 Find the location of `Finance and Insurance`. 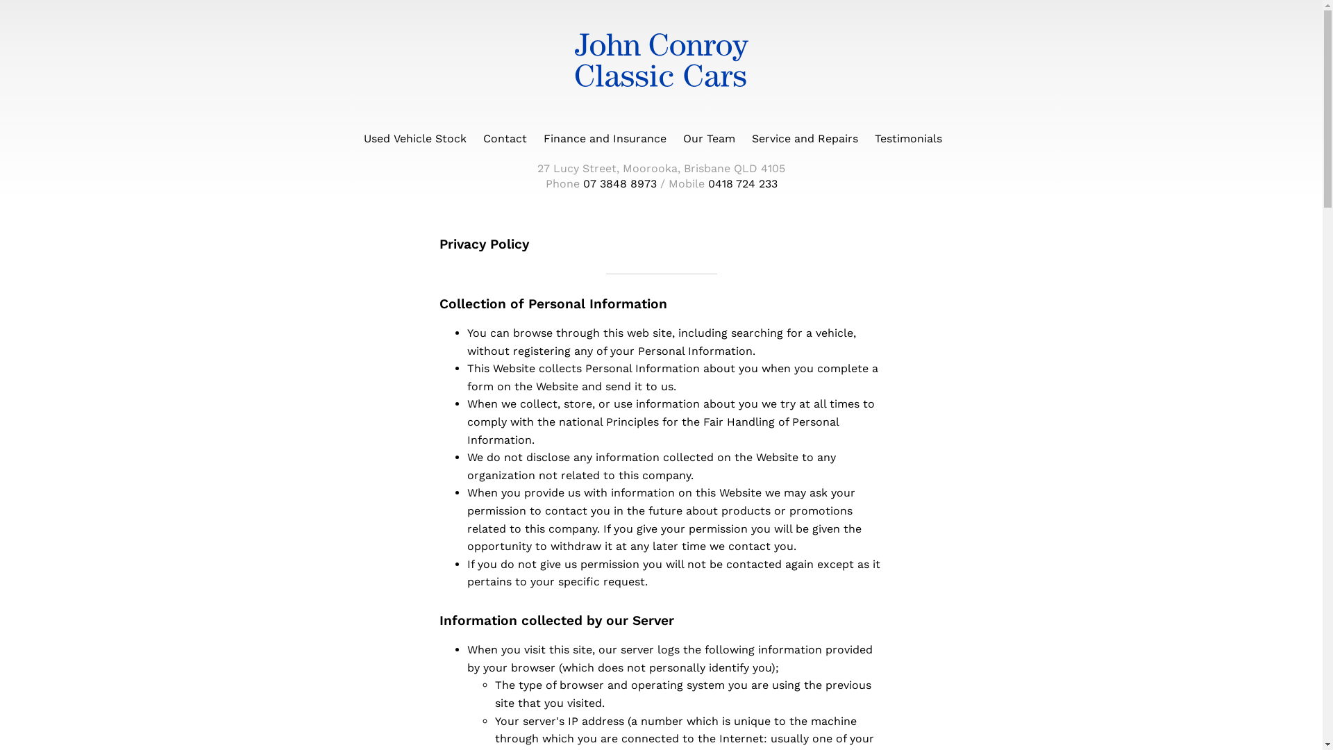

Finance and Insurance is located at coordinates (605, 139).